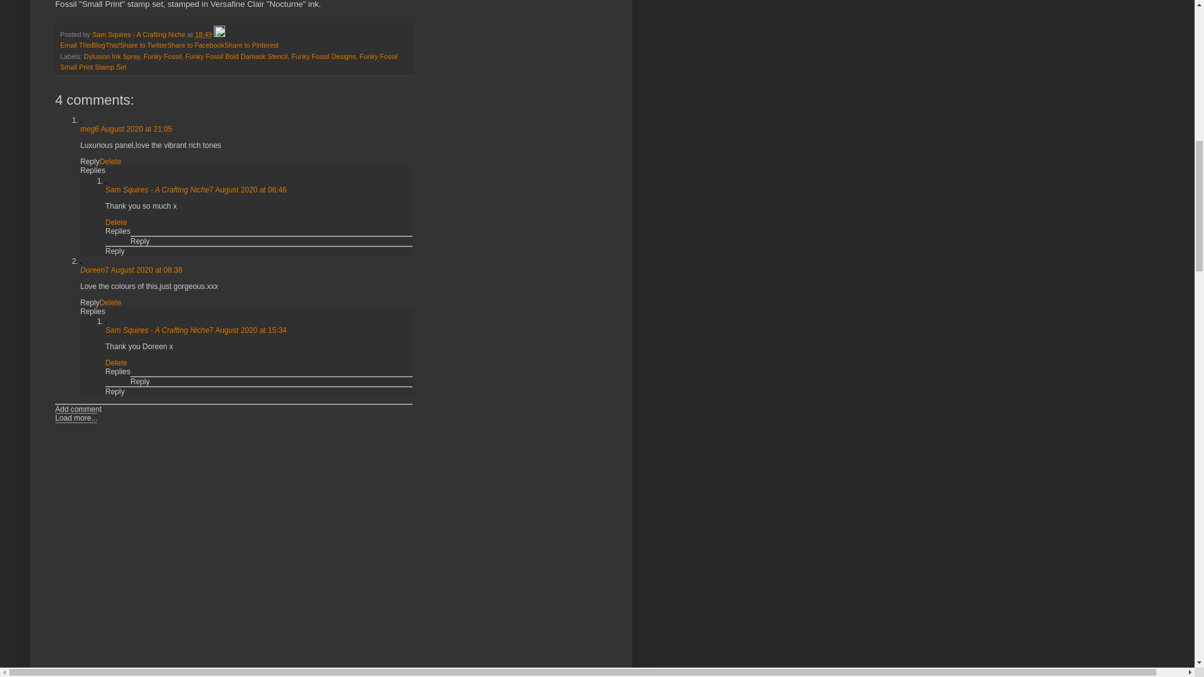 Image resolution: width=1204 pixels, height=677 pixels. I want to click on 7 August 2020 at 06:46, so click(248, 189).